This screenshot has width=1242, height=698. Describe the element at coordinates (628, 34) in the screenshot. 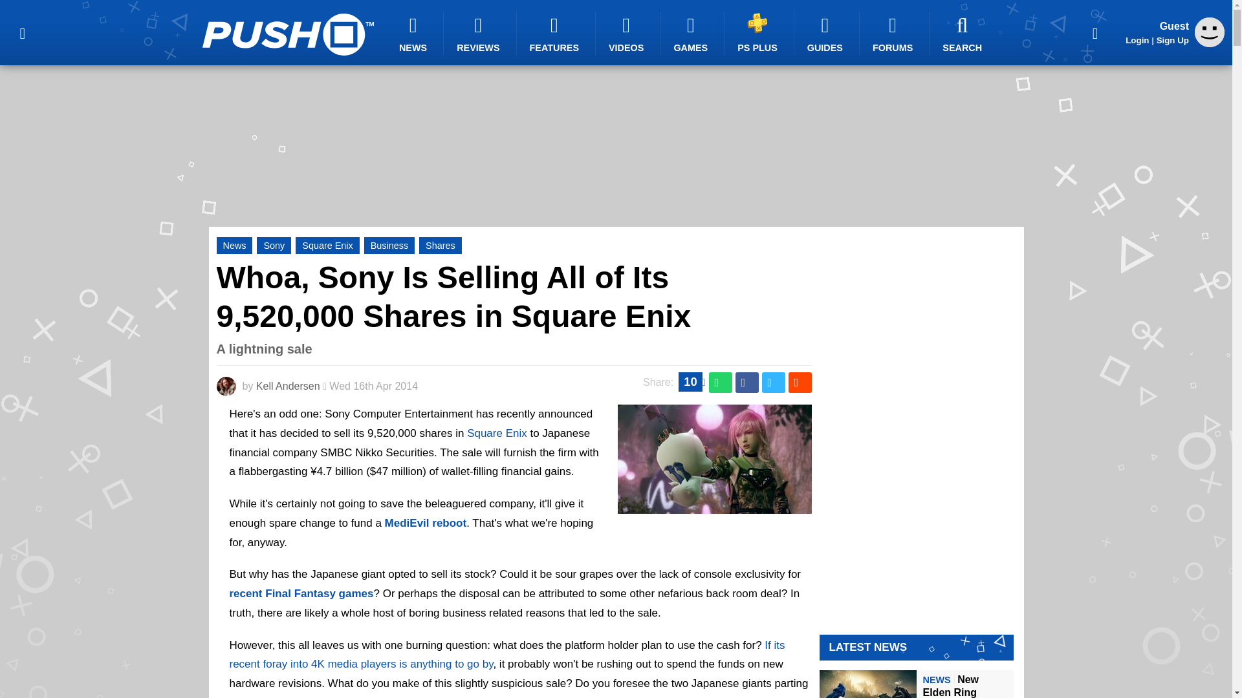

I see `VIDEOS` at that location.